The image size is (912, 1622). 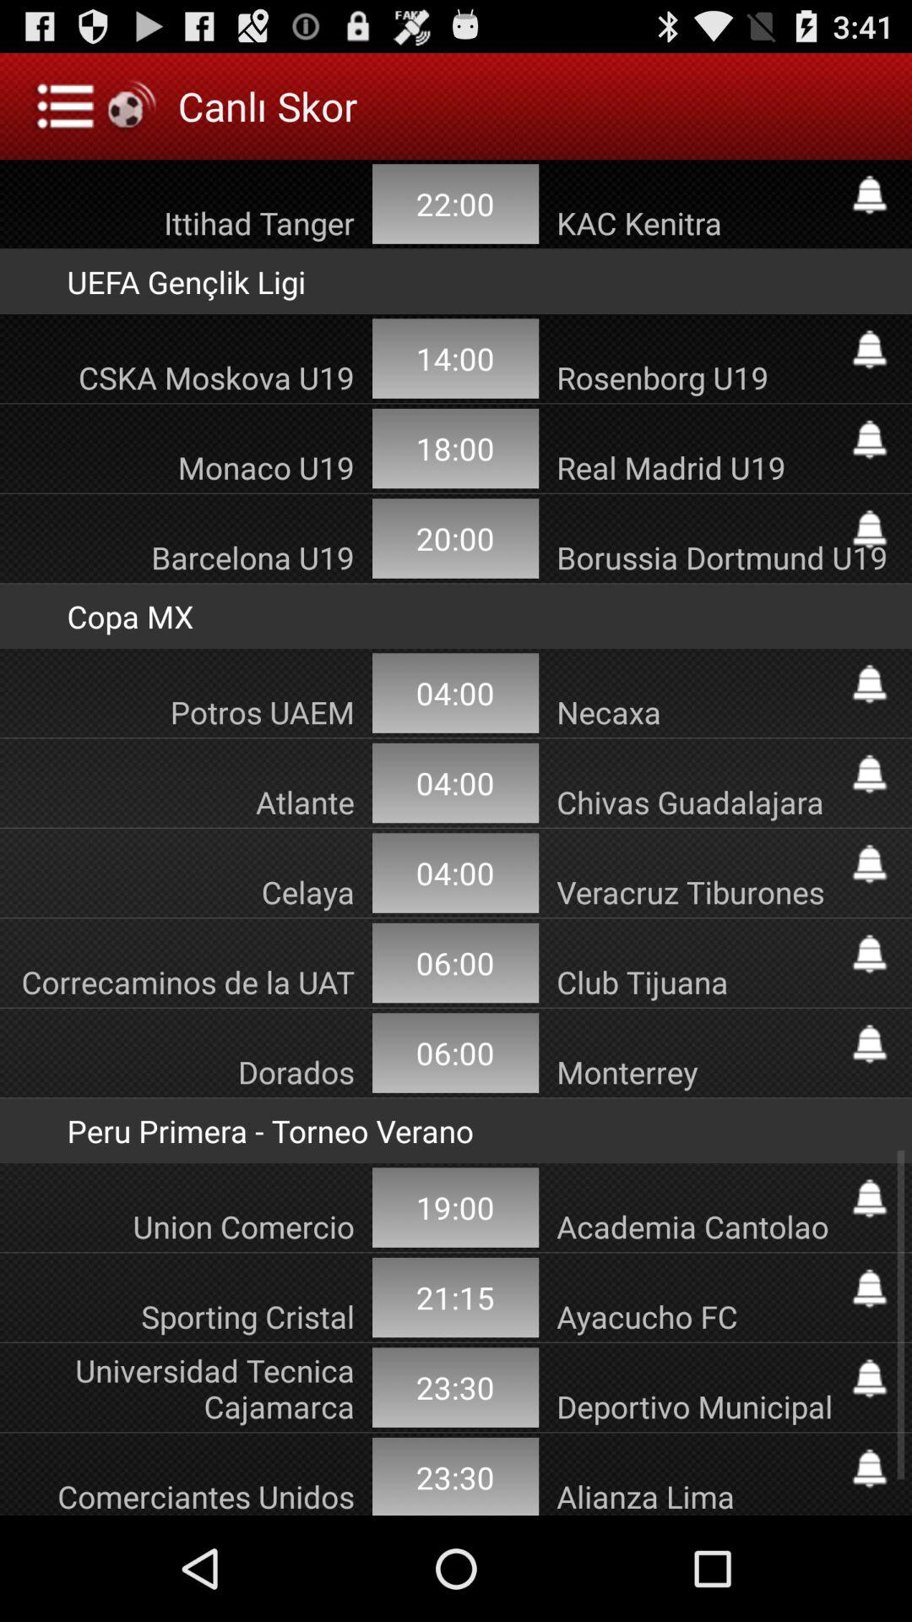 I want to click on enable notification, so click(x=870, y=1198).